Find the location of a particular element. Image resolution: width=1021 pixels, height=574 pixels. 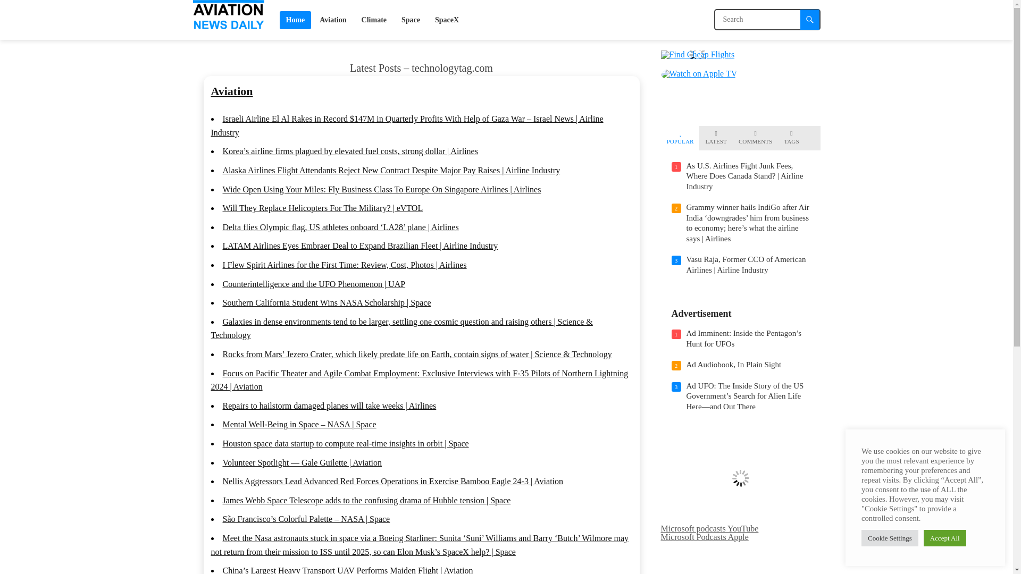

Tags is located at coordinates (791, 138).